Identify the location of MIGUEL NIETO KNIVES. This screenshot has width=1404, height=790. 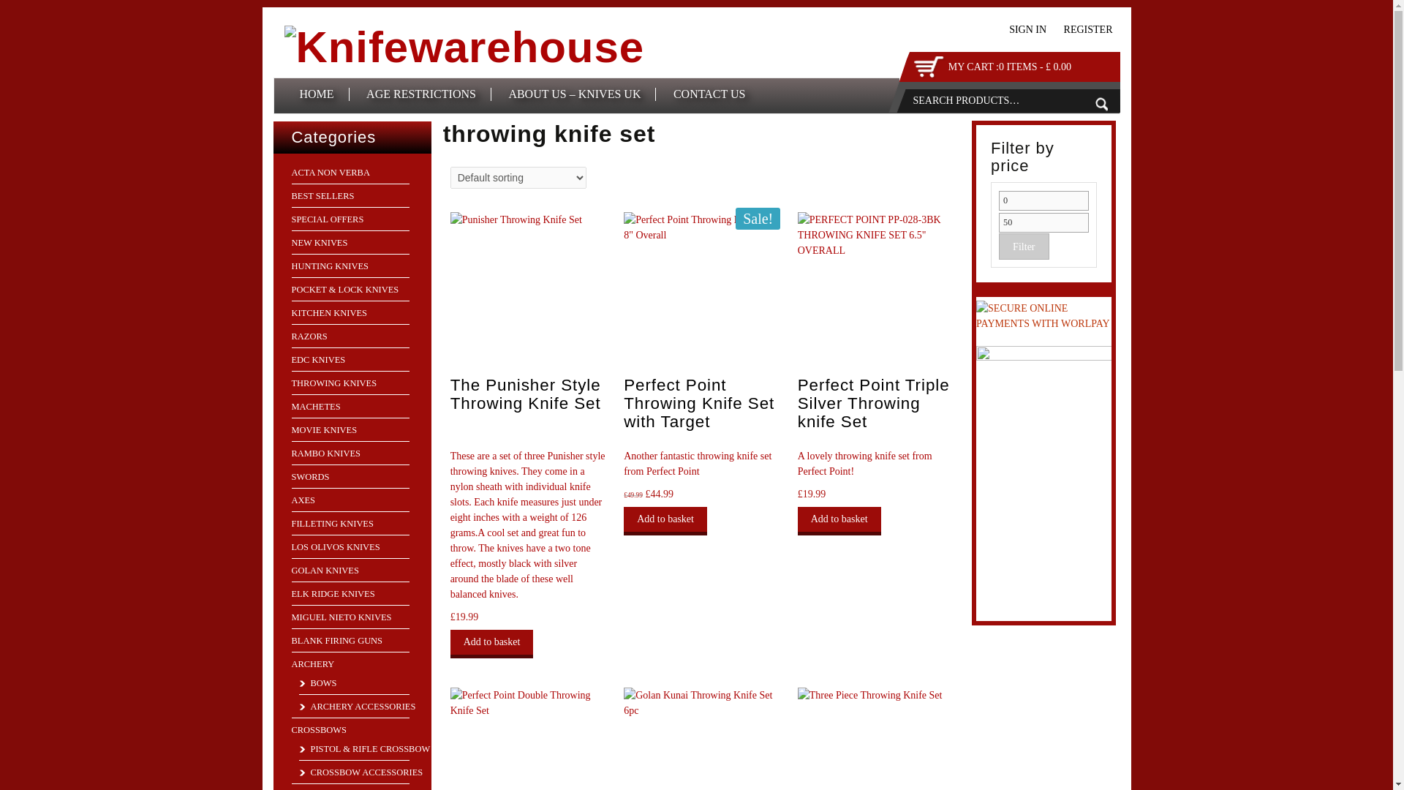
(341, 617).